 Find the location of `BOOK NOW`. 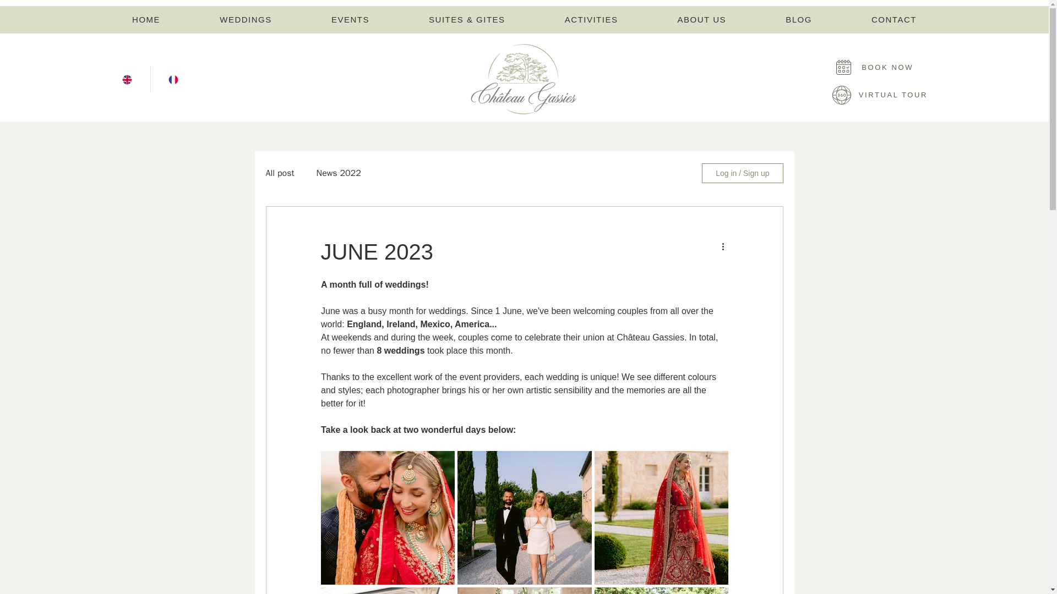

BOOK NOW is located at coordinates (854, 67).